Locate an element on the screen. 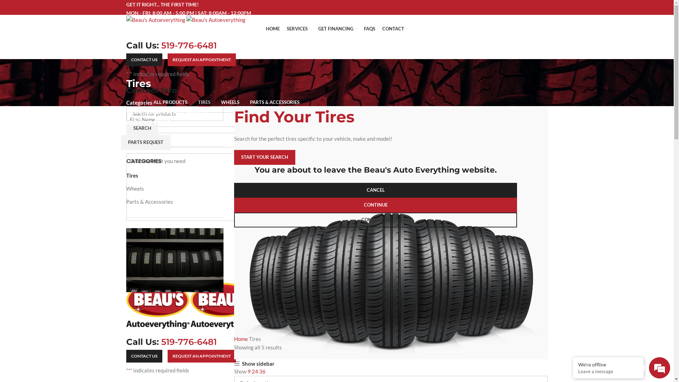  REQUEST AN APPOINTMENT is located at coordinates (202, 59).